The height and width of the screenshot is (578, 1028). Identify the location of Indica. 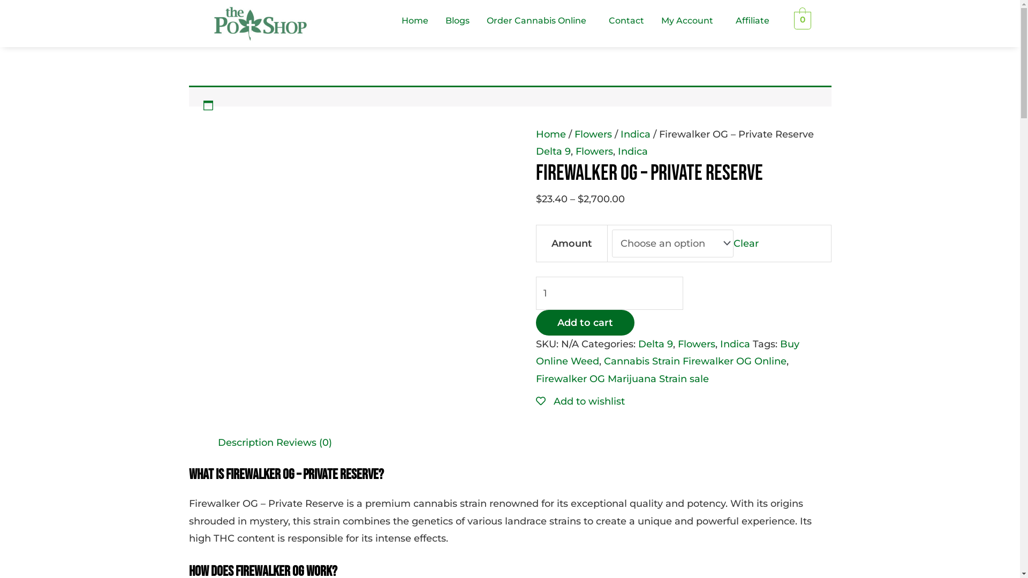
(735, 344).